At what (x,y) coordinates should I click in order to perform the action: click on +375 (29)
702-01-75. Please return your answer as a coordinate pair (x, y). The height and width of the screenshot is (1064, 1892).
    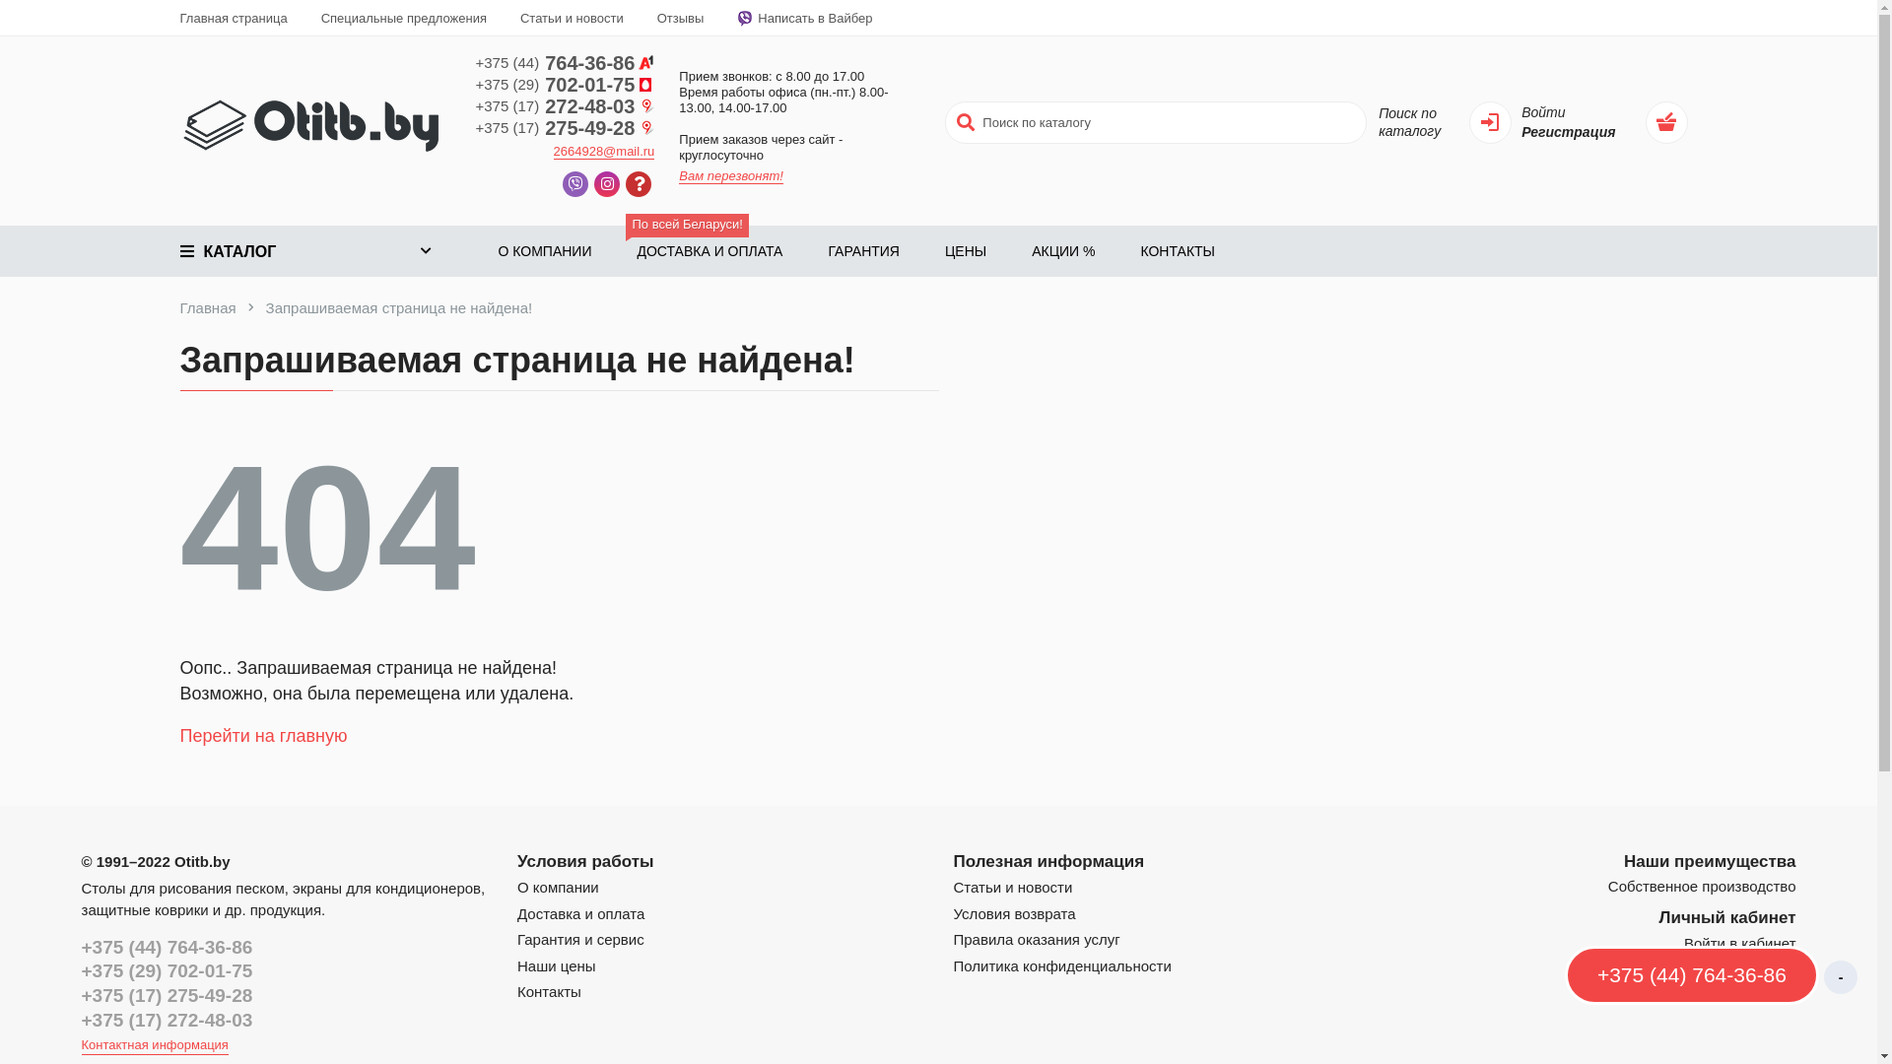
    Looking at the image, I should click on (565, 85).